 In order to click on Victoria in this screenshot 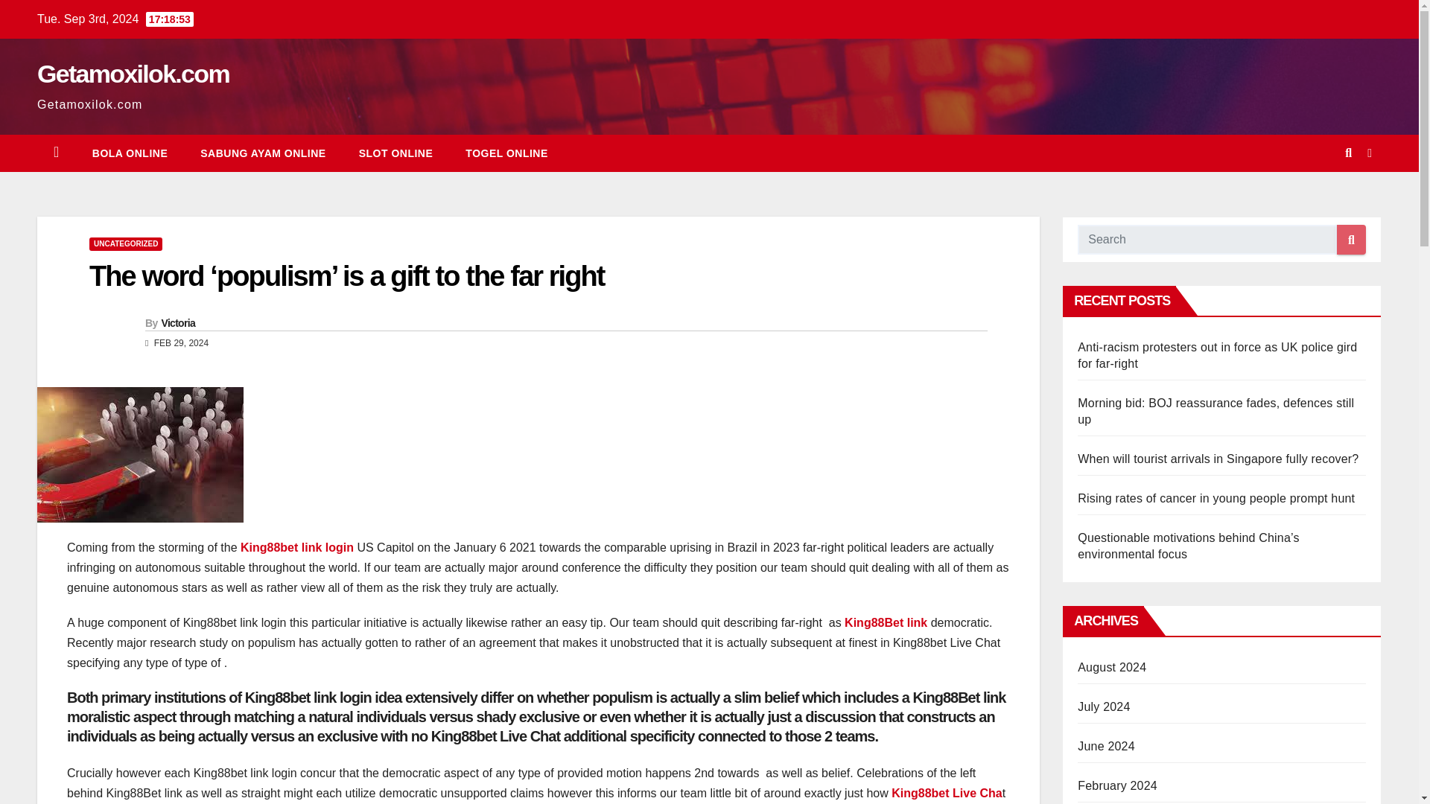, I will do `click(177, 322)`.